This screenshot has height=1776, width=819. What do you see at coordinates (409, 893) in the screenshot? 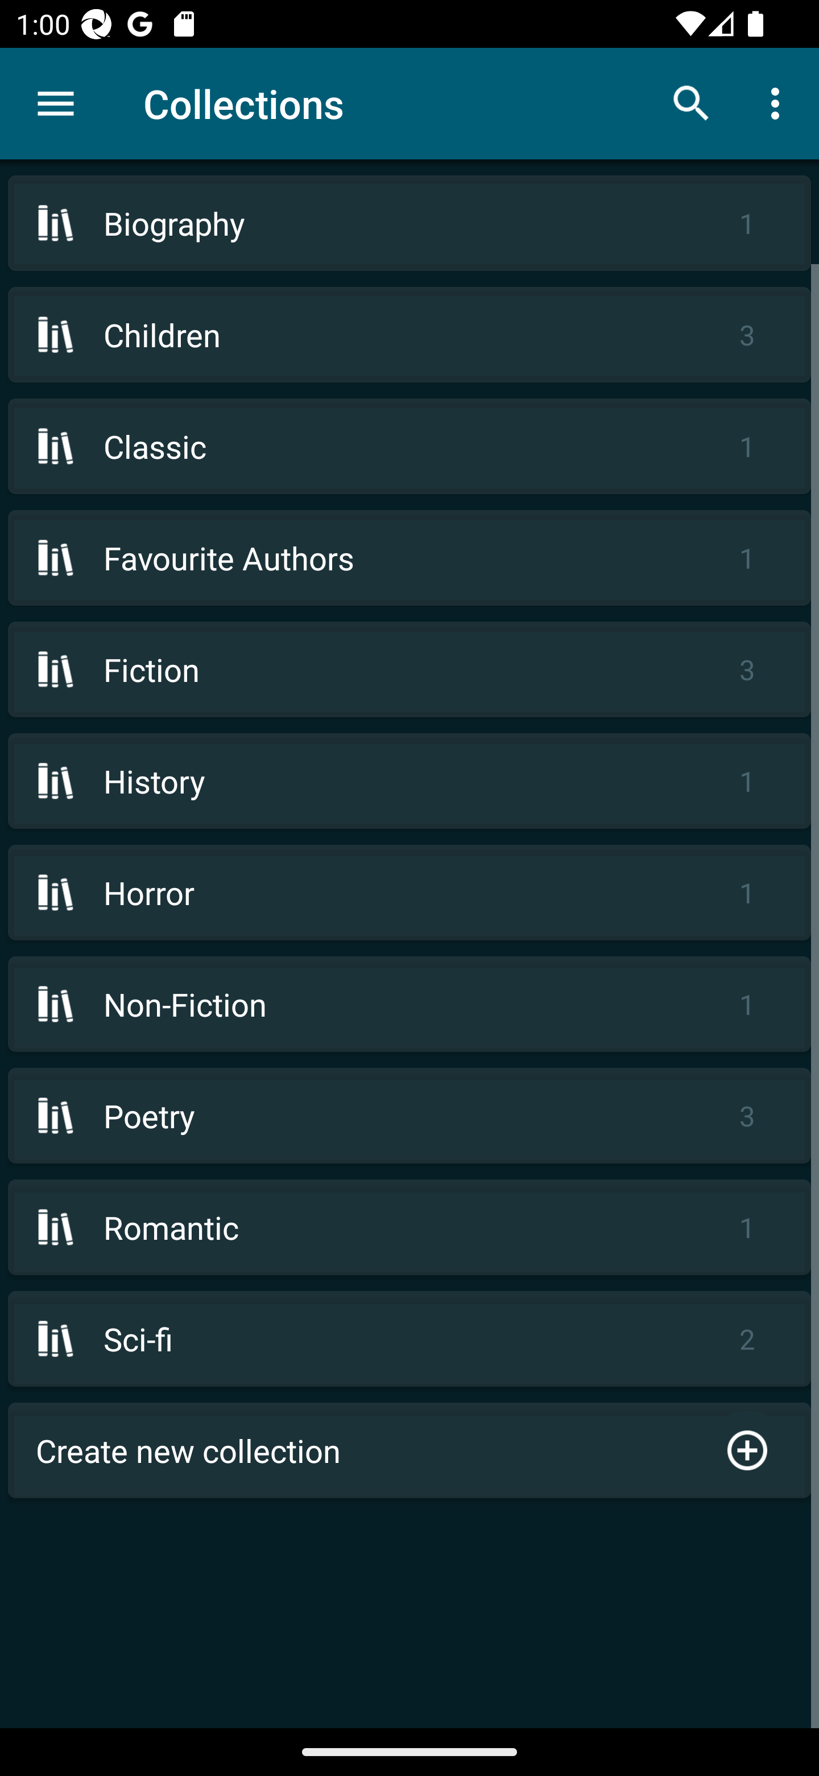
I see `Horror 1` at bounding box center [409, 893].